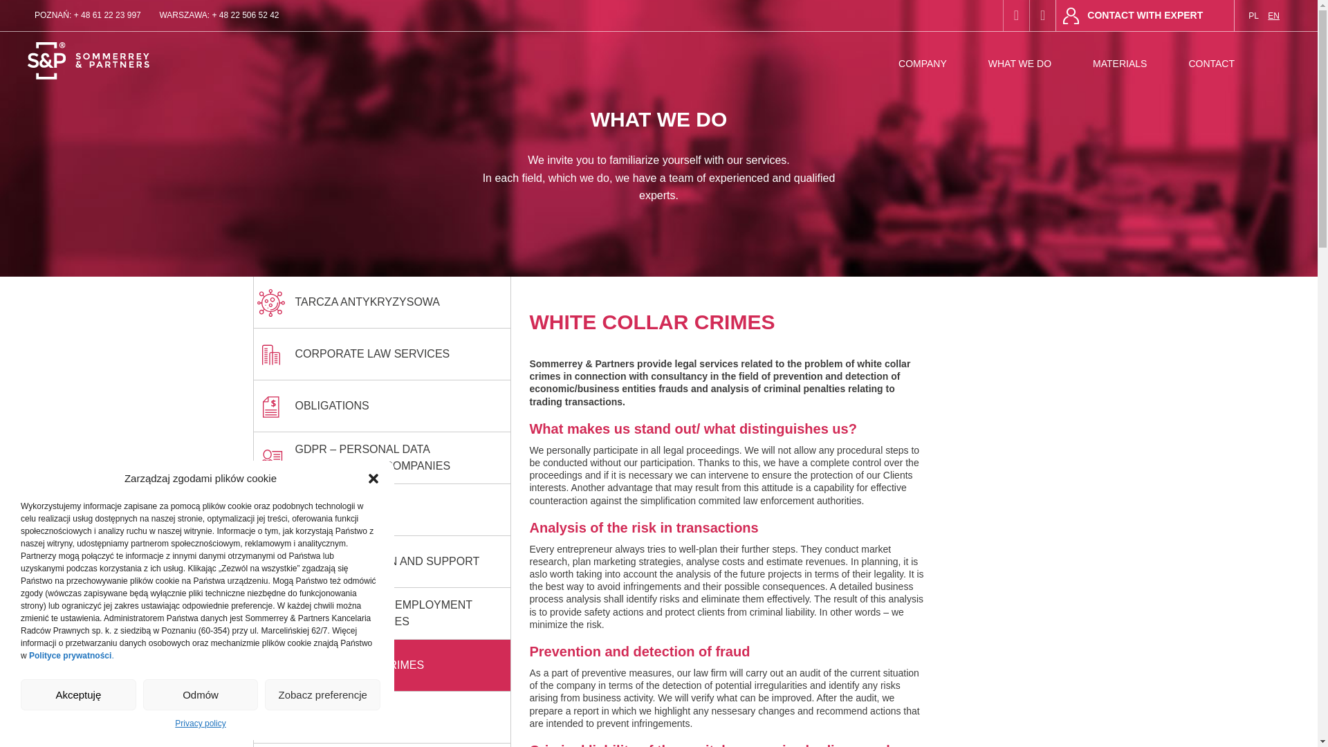  Describe the element at coordinates (1145, 15) in the screenshot. I see `CONTACT WITH EXPERT` at that location.